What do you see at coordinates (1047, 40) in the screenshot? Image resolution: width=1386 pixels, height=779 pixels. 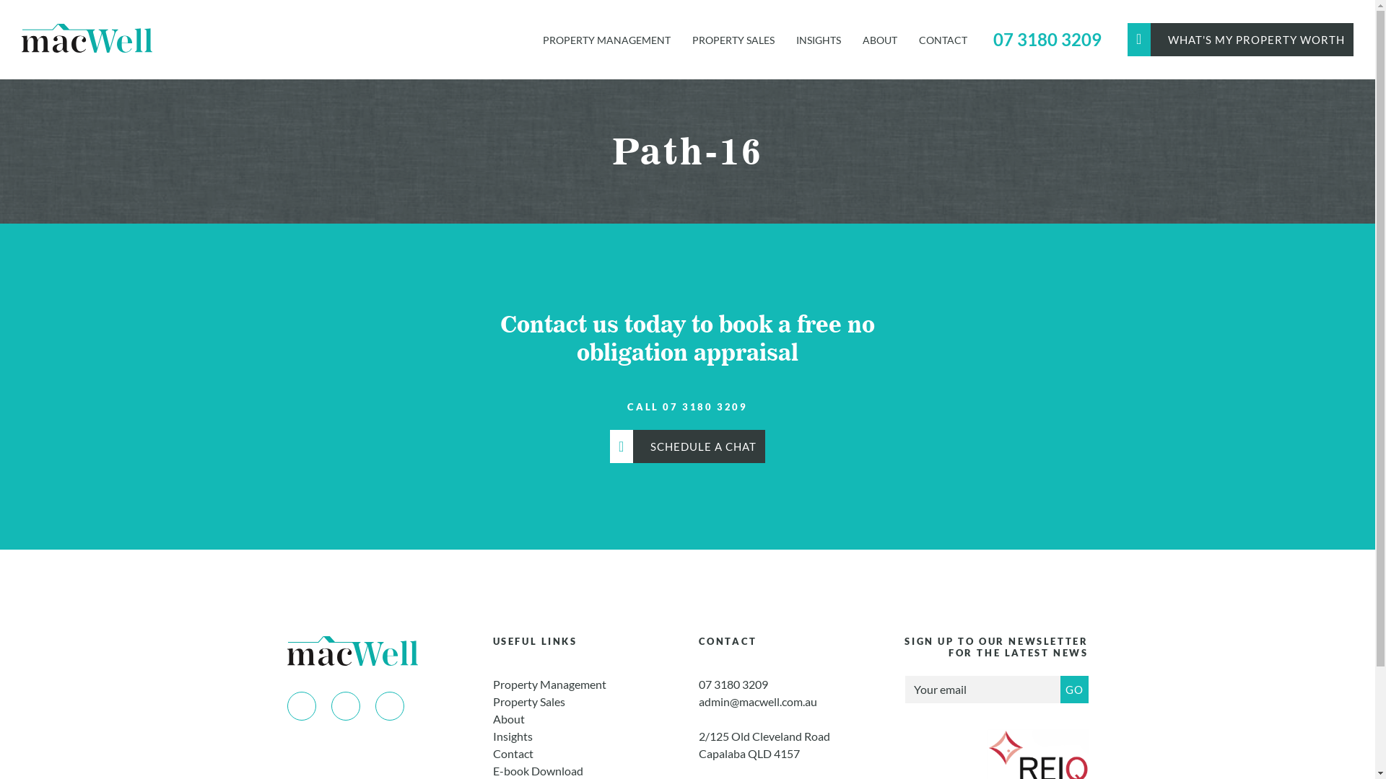 I see `07 3180 3209` at bounding box center [1047, 40].